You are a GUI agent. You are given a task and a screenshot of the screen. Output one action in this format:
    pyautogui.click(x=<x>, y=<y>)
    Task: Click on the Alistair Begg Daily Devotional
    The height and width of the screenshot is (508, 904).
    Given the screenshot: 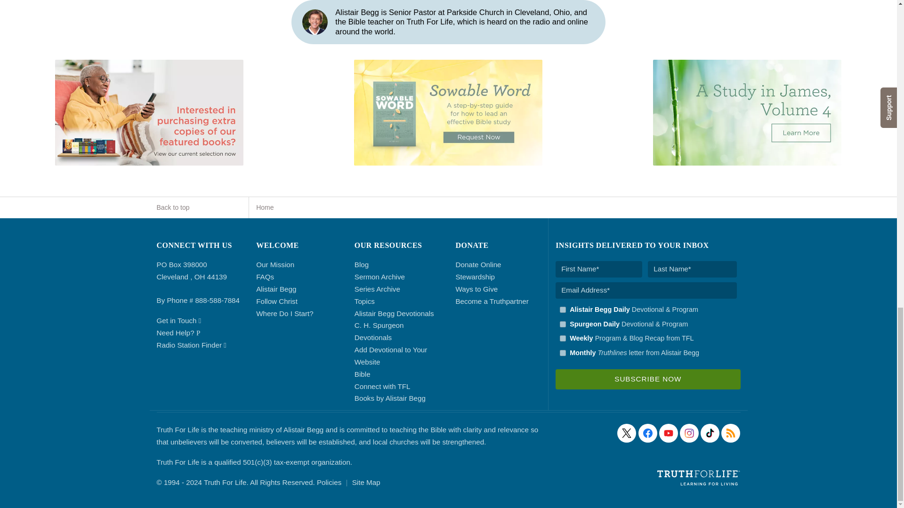 What is the action you would take?
    pyautogui.click(x=562, y=310)
    